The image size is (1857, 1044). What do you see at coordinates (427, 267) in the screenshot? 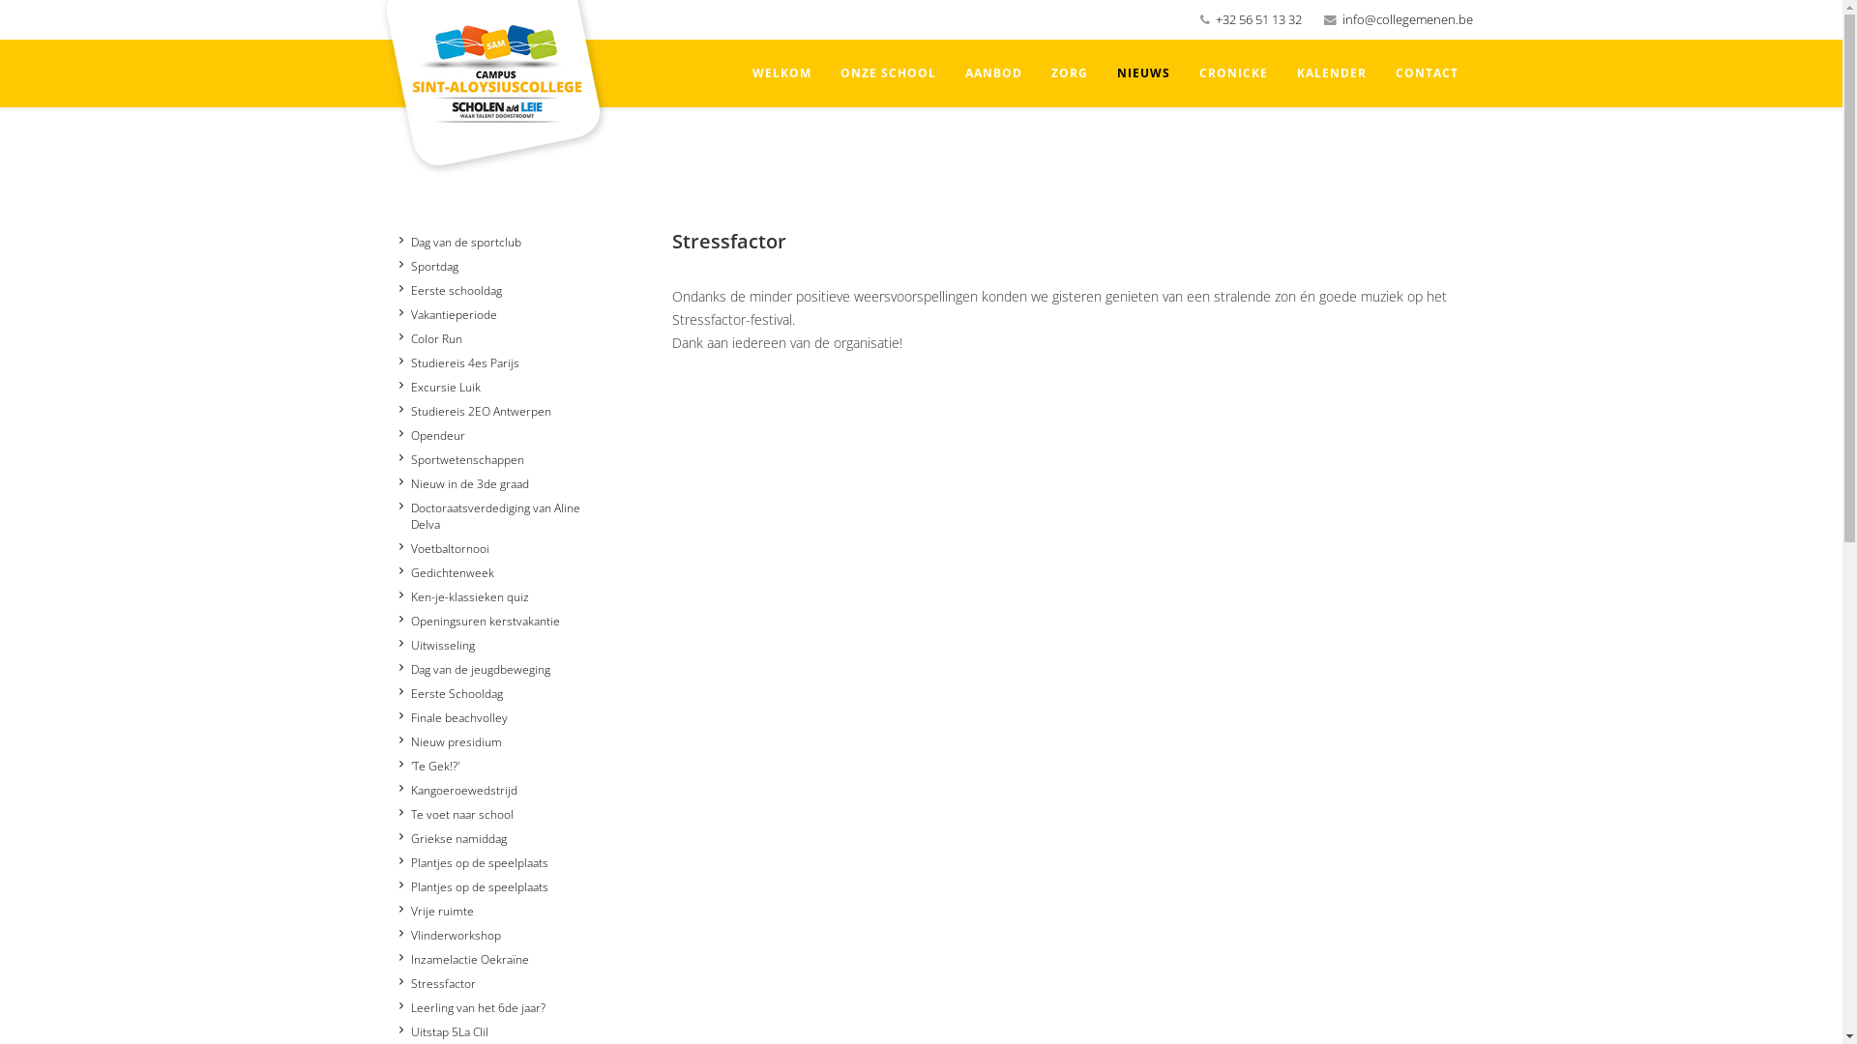
I see `Sportdag` at bounding box center [427, 267].